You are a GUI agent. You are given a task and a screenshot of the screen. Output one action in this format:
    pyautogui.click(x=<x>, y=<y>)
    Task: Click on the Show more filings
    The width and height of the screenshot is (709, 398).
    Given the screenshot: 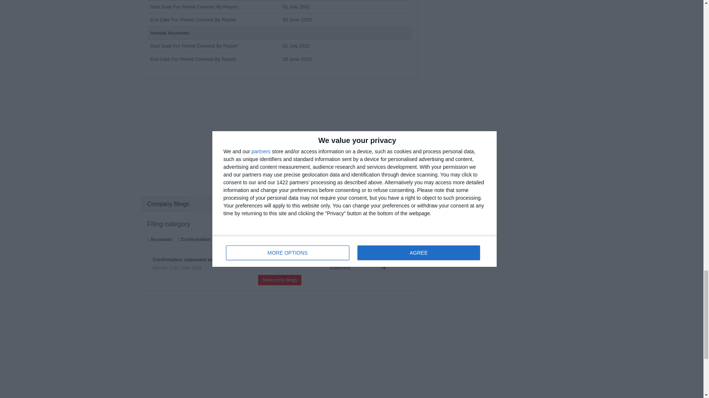 What is the action you would take?
    pyautogui.click(x=280, y=280)
    